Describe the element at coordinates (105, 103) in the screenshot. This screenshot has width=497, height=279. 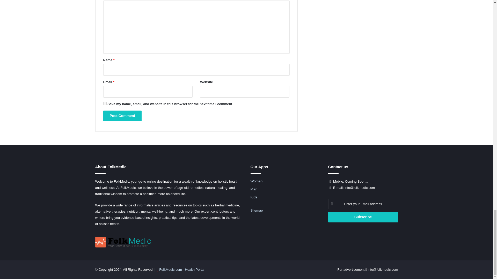
I see `yes` at that location.